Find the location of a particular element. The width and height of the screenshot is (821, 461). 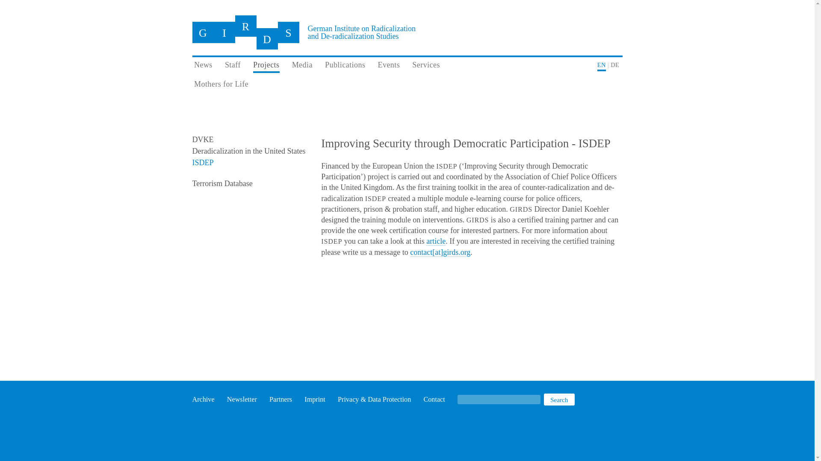

Imprint is located at coordinates (315, 400).